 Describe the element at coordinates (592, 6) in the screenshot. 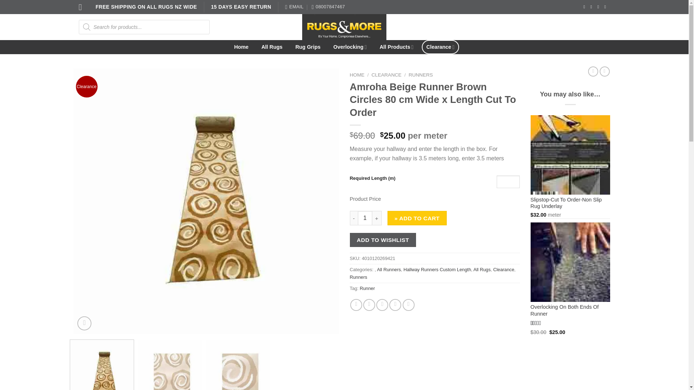

I see `Follow on Instagram` at that location.